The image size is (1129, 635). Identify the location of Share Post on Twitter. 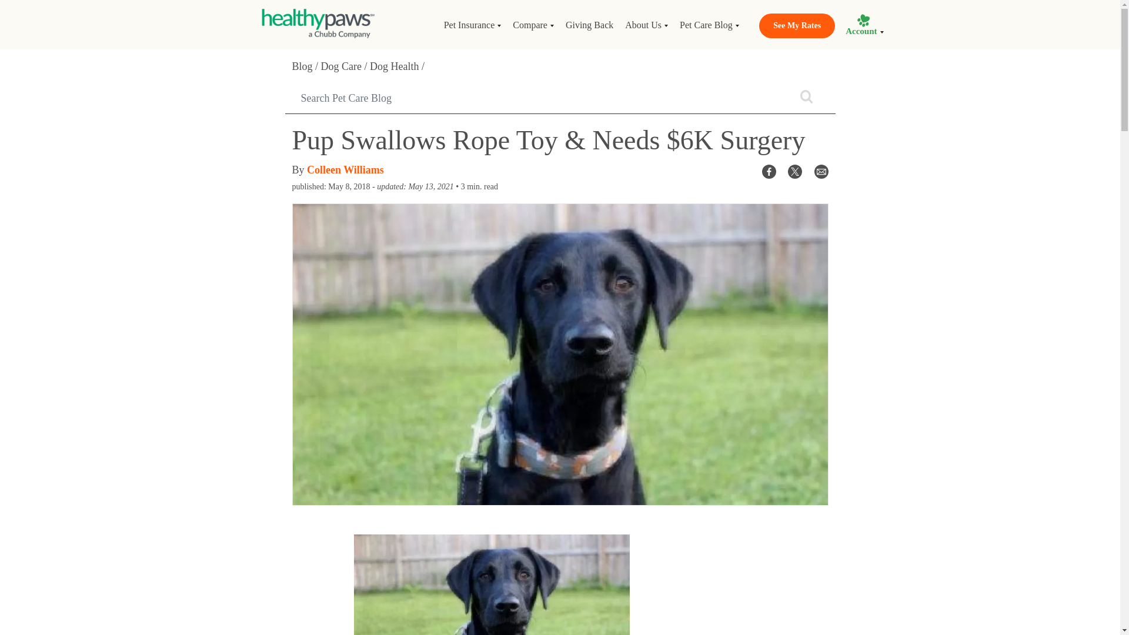
(795, 171).